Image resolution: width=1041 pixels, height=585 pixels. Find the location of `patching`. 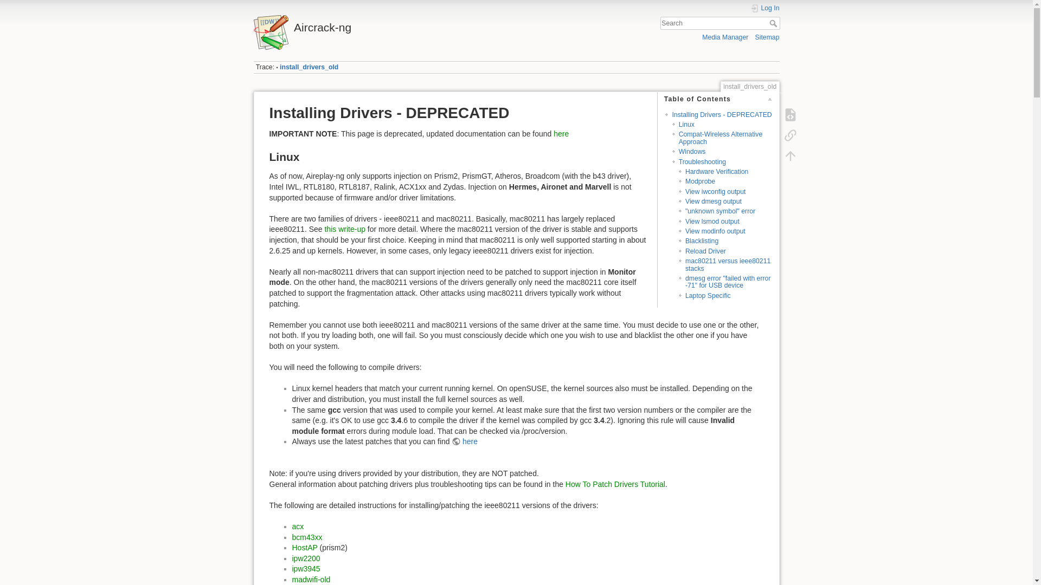

patching is located at coordinates (615, 484).